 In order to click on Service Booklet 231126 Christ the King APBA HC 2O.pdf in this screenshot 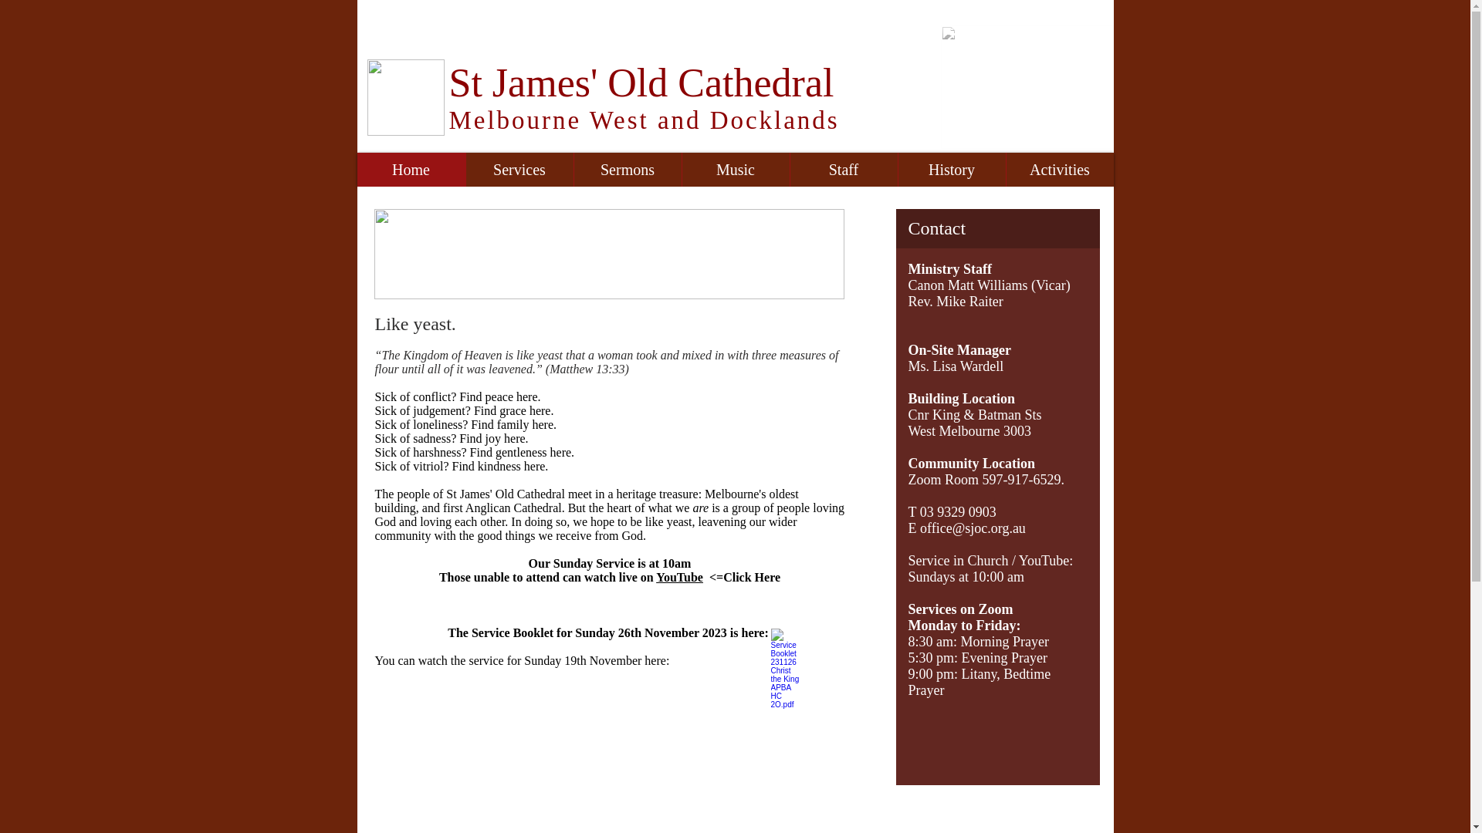, I will do `click(786, 663)`.